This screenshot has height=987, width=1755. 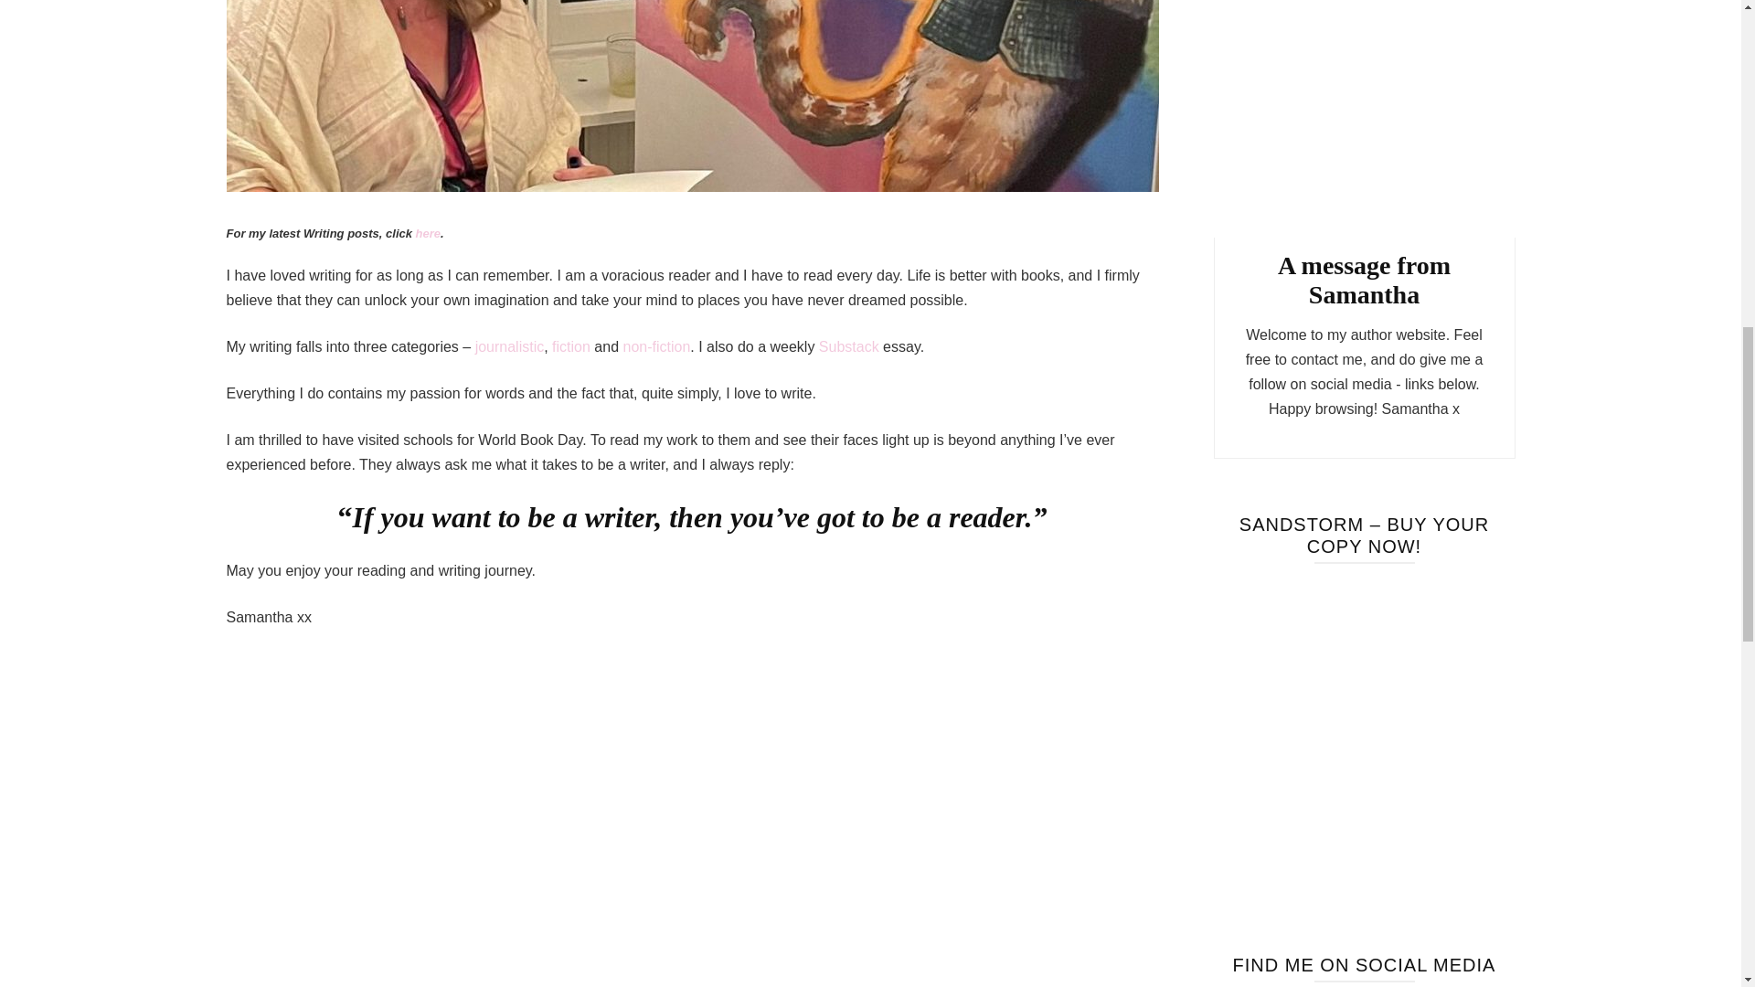 I want to click on fiction, so click(x=573, y=346).